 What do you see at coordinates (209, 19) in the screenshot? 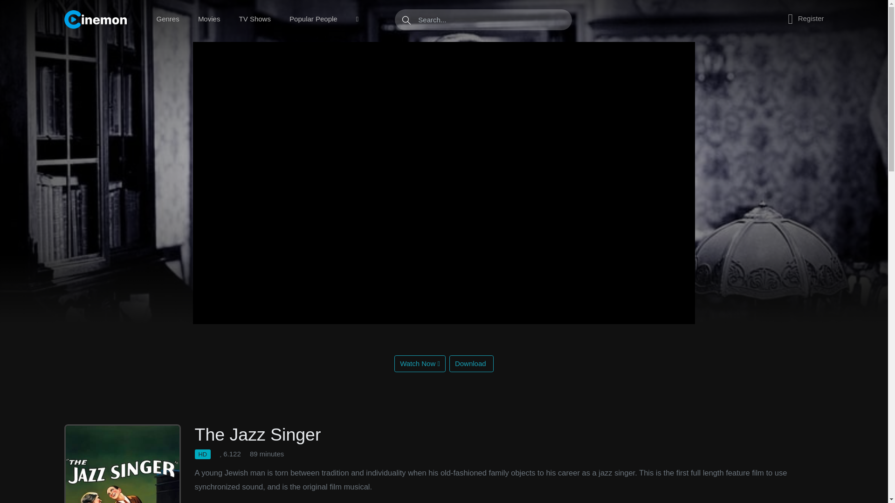
I see `Movies` at bounding box center [209, 19].